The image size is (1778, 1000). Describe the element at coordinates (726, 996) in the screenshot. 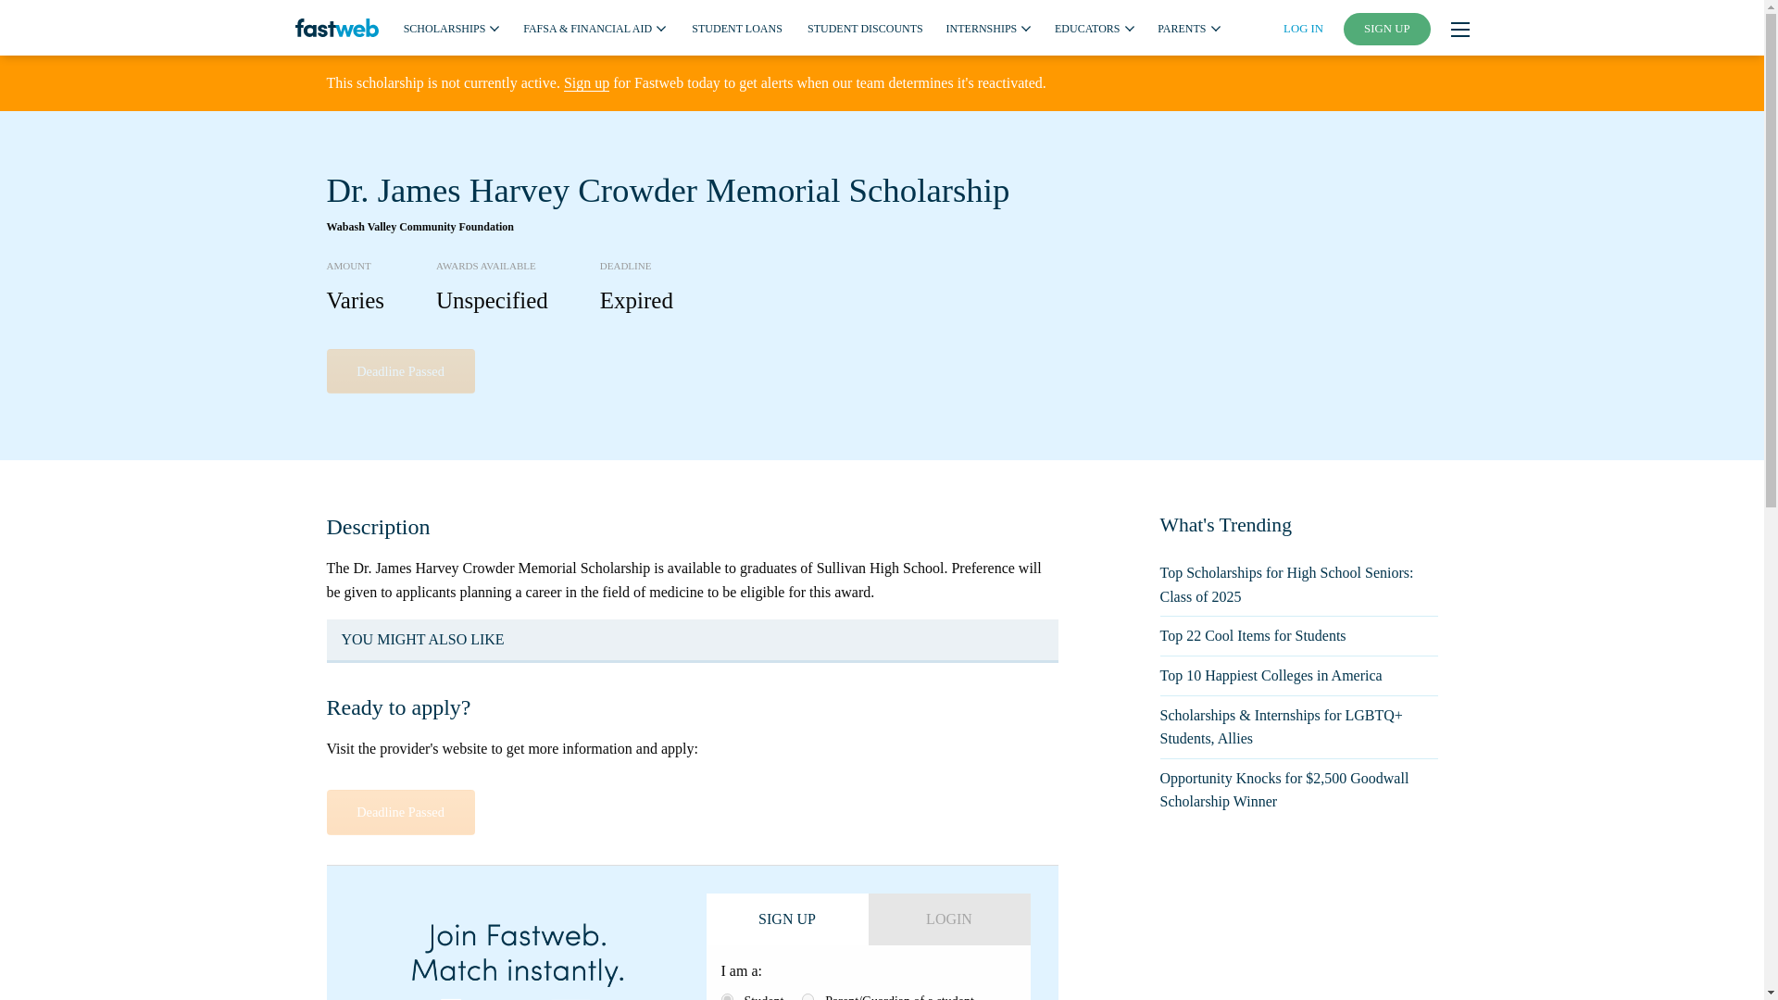

I see `1` at that location.